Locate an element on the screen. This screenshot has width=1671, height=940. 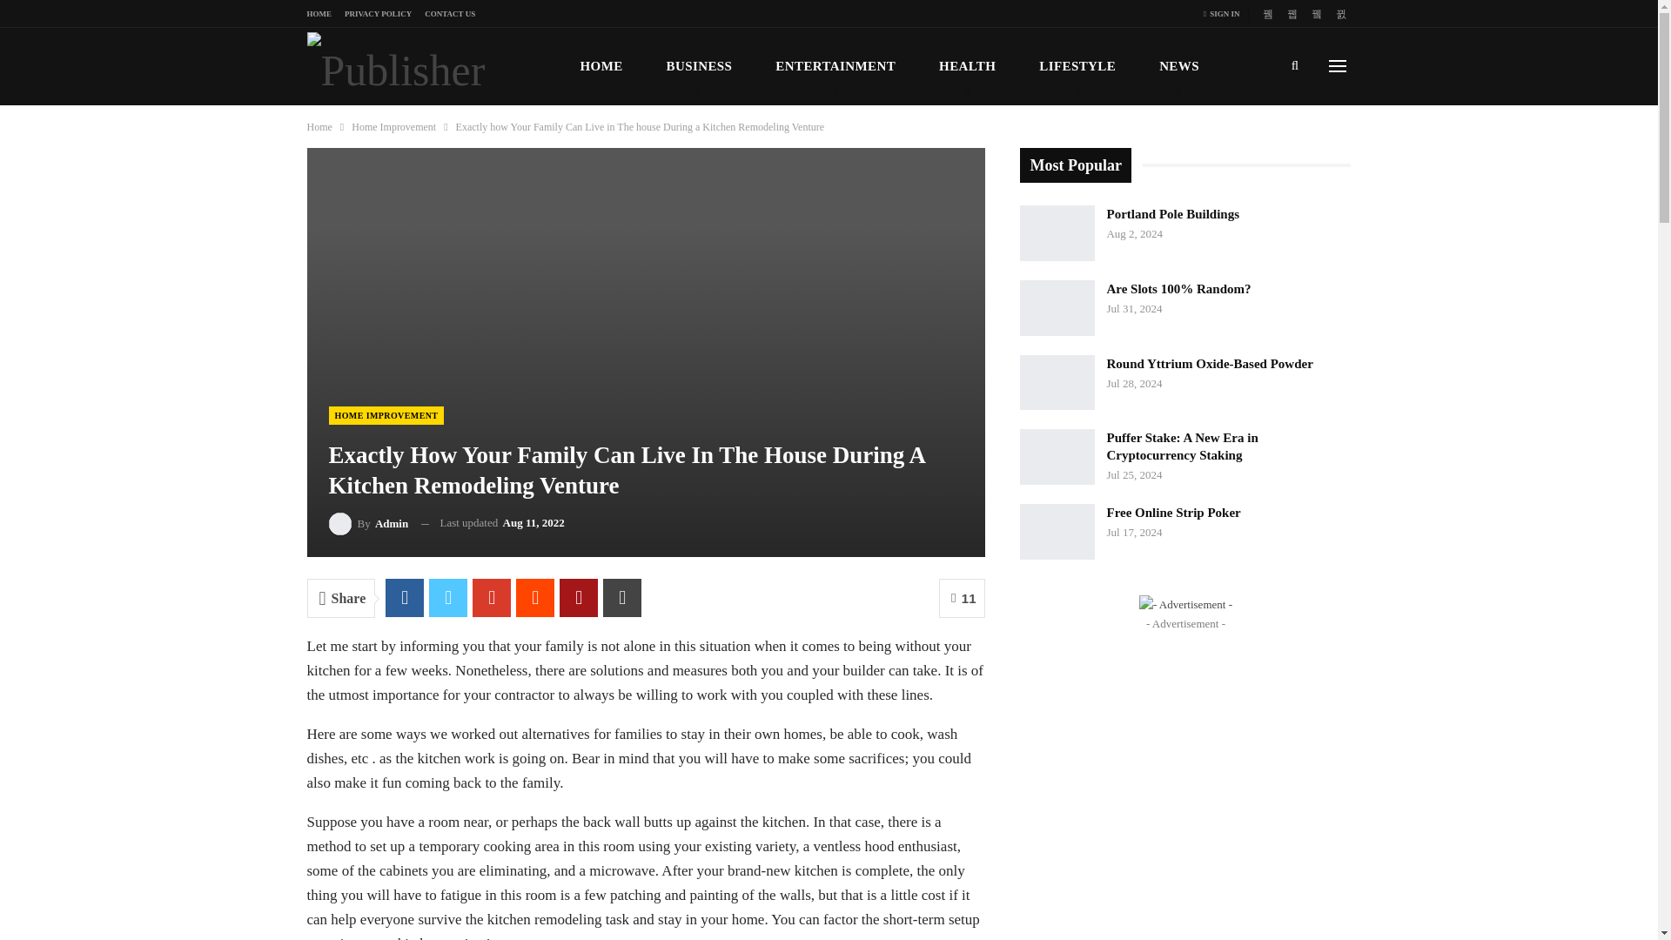
ENTERTAINMENT is located at coordinates (835, 66).